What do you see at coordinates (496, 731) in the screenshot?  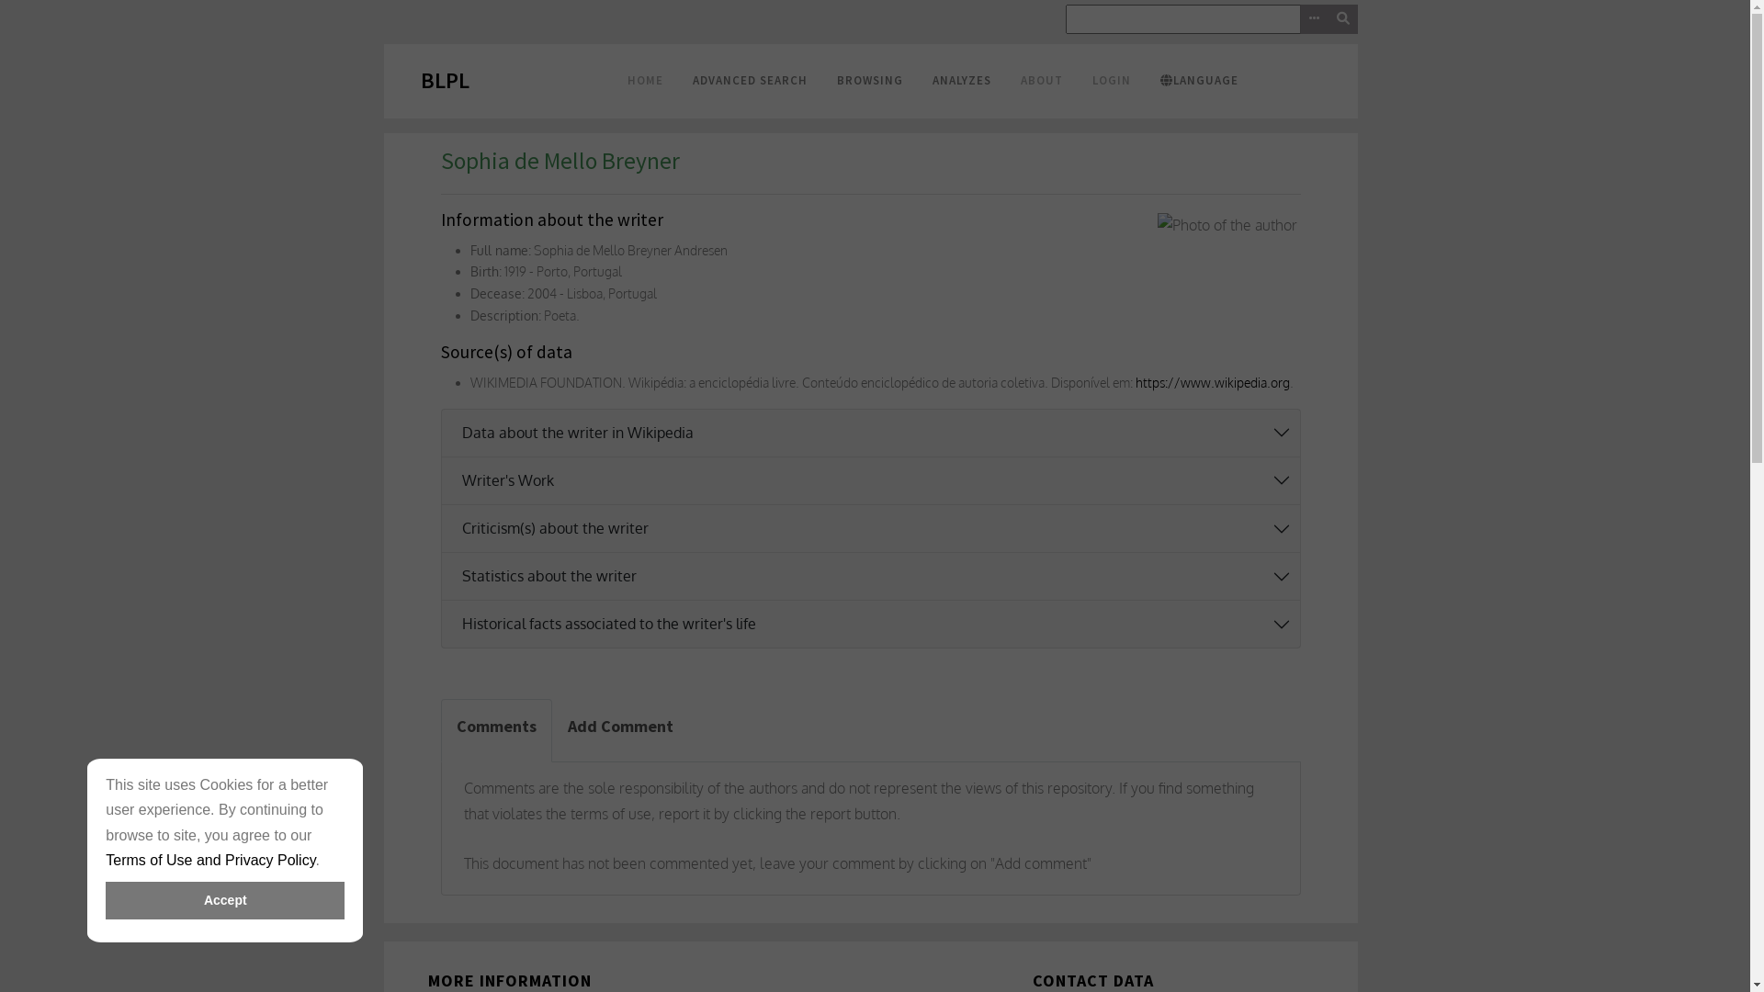 I see `Comments` at bounding box center [496, 731].